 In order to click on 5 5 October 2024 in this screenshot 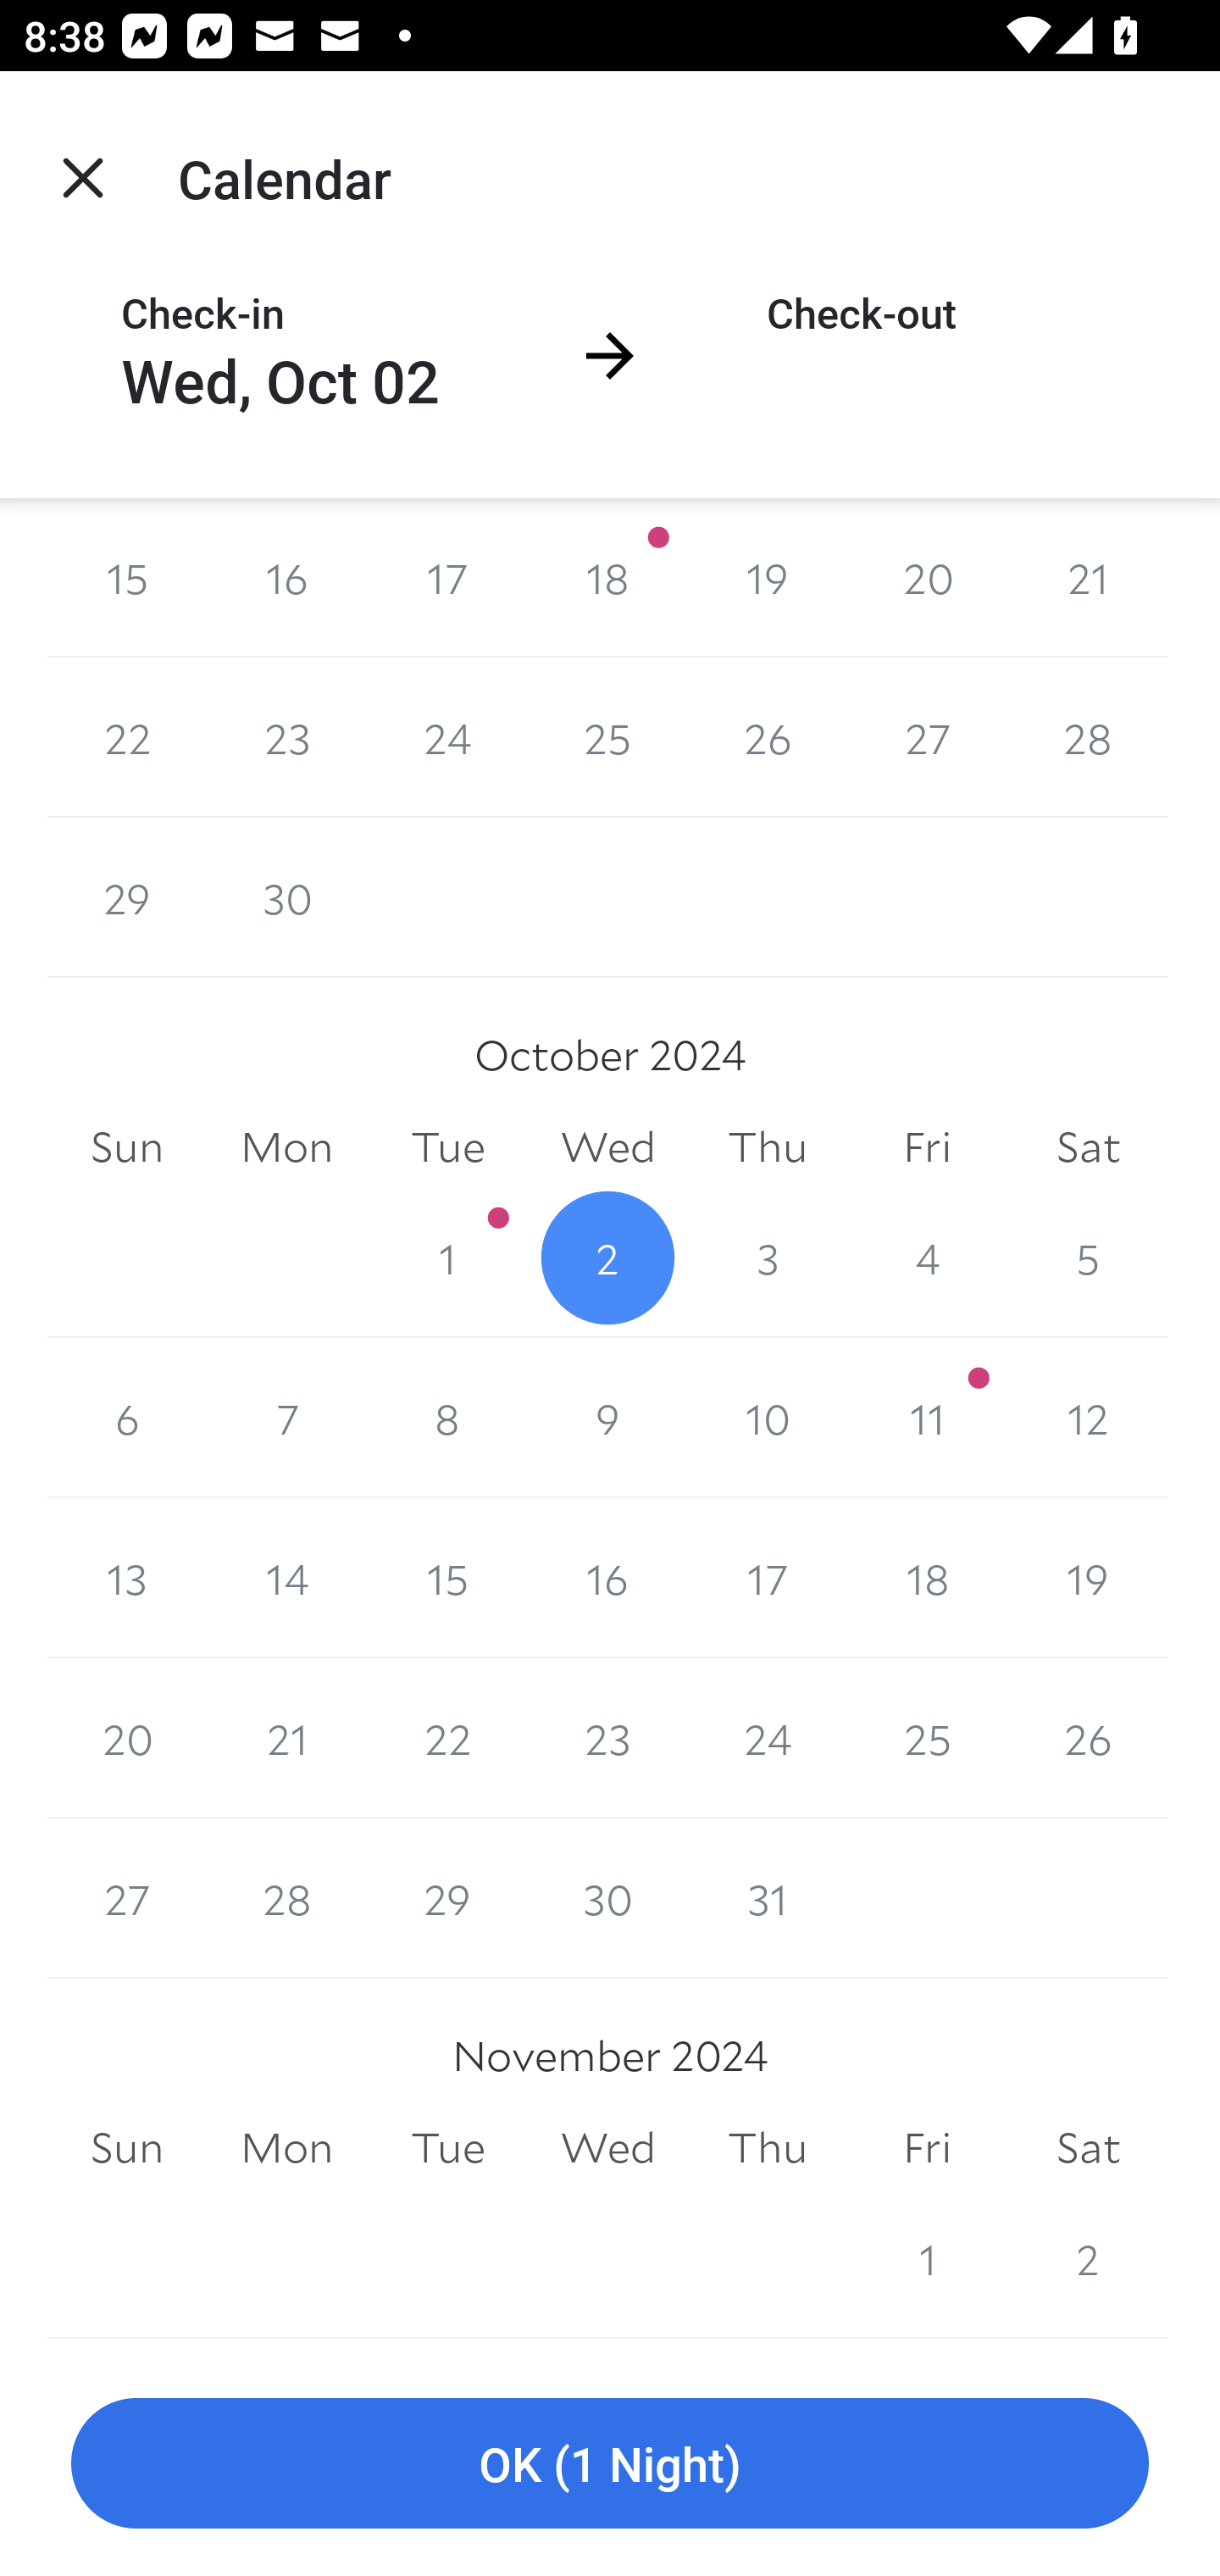, I will do `click(1088, 1257)`.